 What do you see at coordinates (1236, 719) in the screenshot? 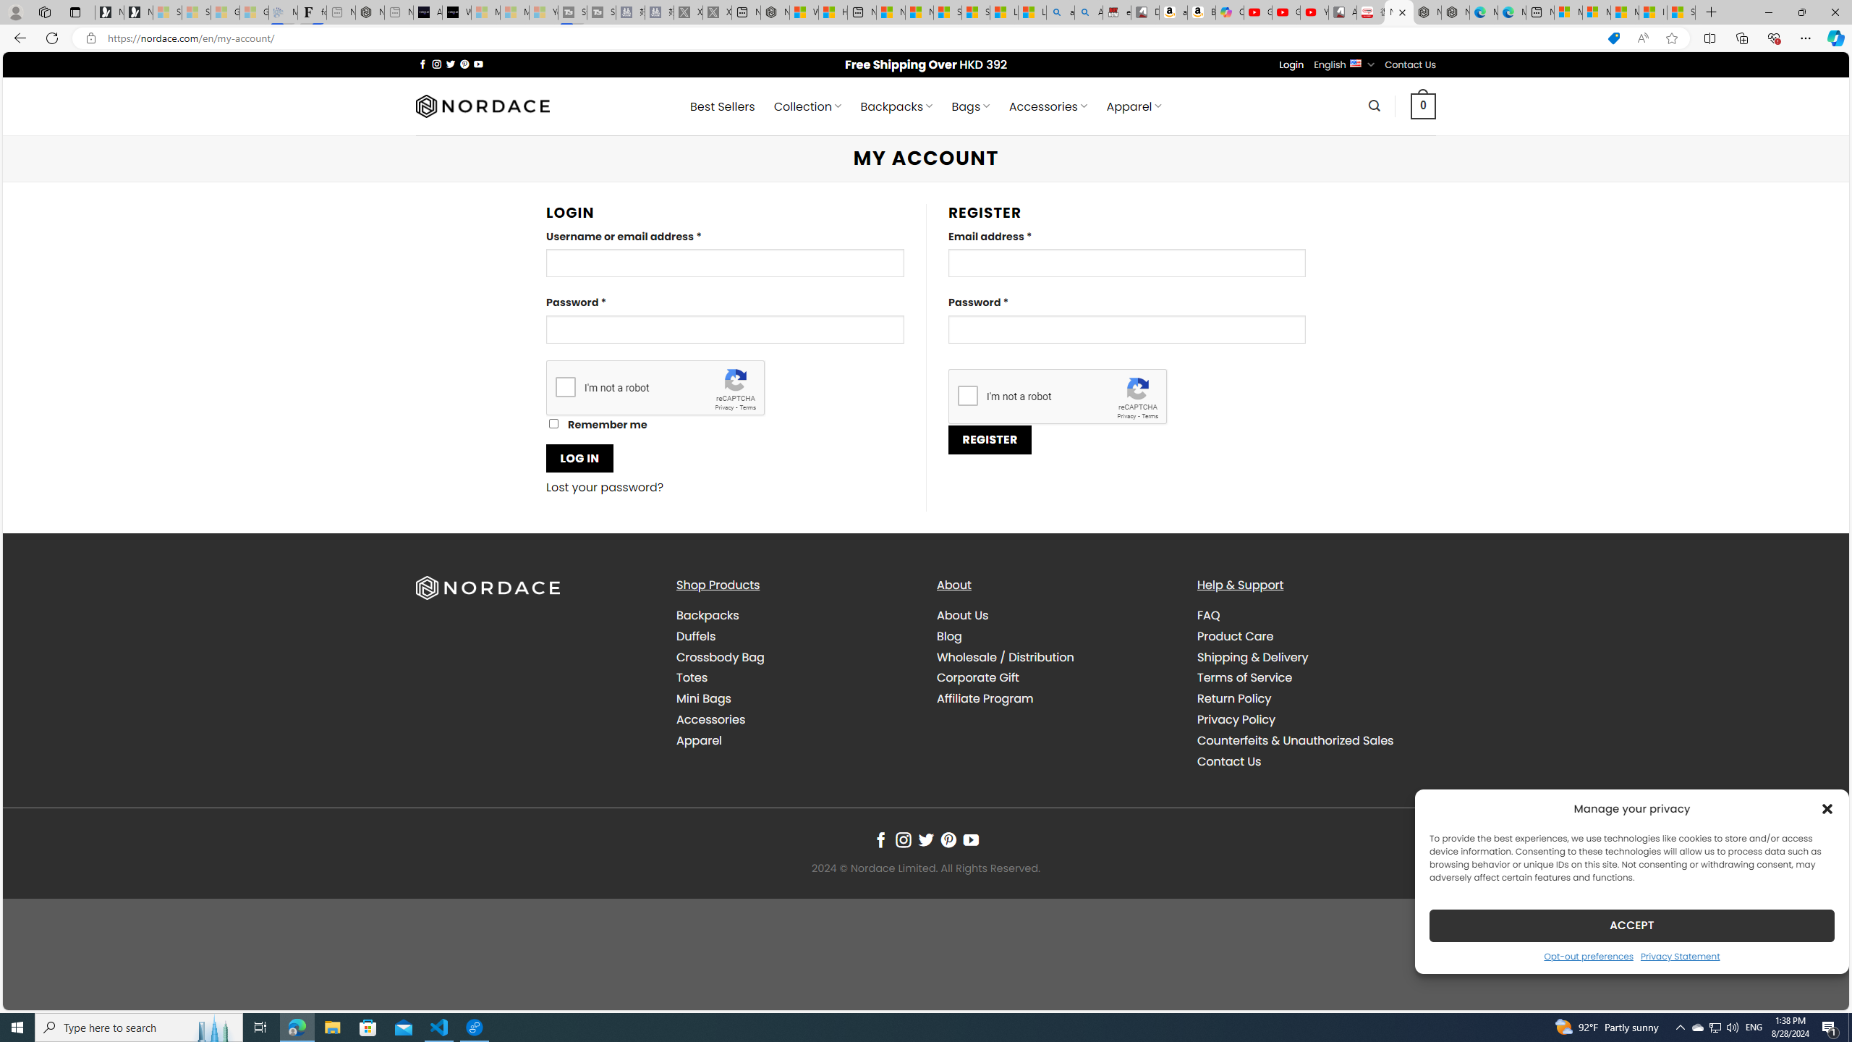
I see `Privacy Policy` at bounding box center [1236, 719].